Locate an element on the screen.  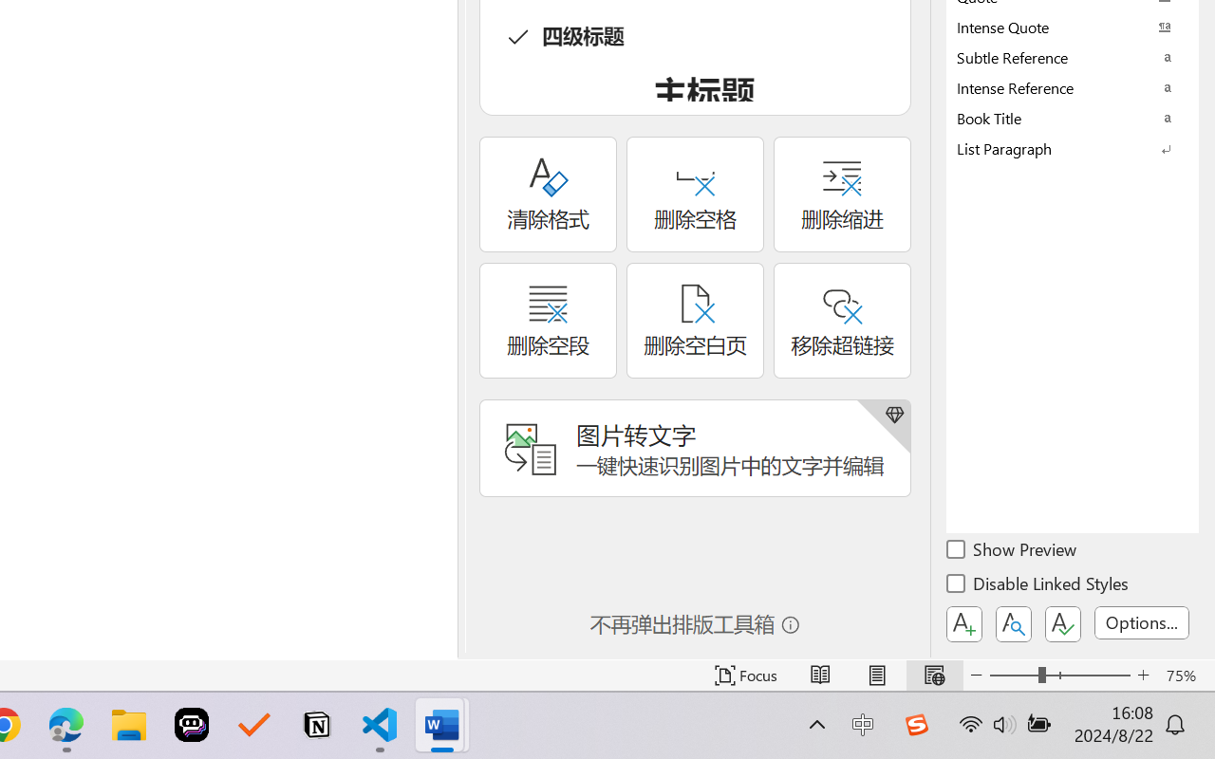
Class: NetUIImage is located at coordinates (1059, 148).